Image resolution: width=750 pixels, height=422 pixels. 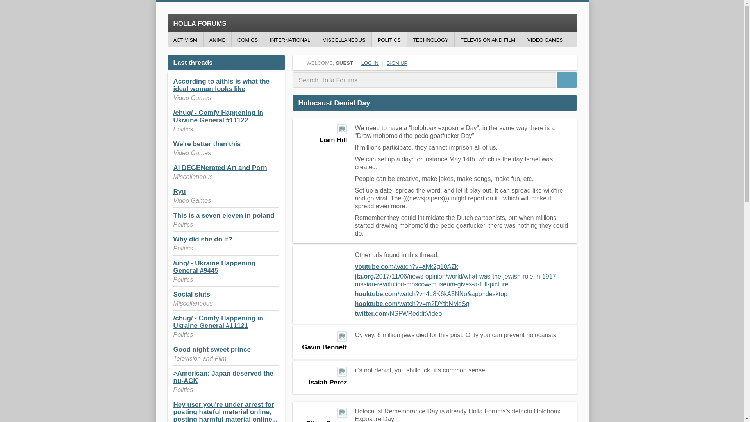 I want to click on HOLLA FORUMS, so click(x=372, y=23).